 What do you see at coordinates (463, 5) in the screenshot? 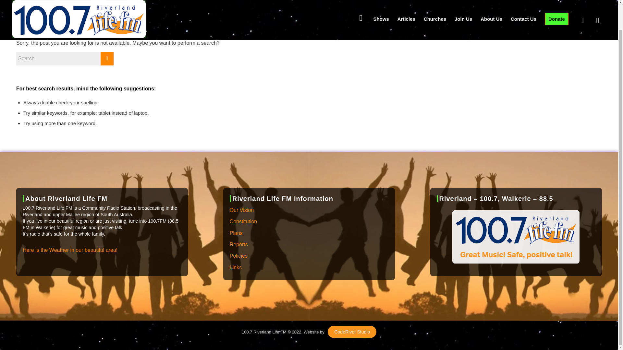
I see `Join Us` at bounding box center [463, 5].